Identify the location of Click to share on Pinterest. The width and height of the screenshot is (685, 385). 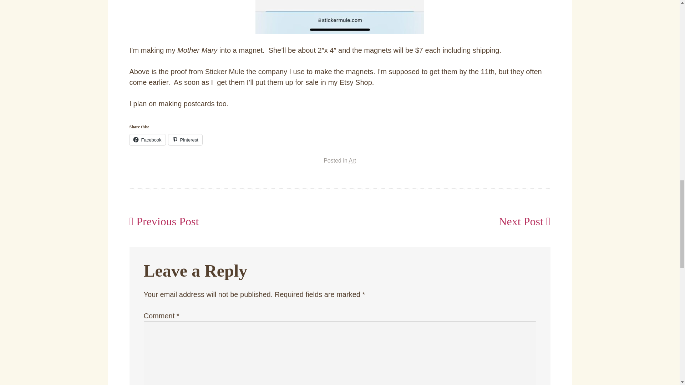
(185, 140).